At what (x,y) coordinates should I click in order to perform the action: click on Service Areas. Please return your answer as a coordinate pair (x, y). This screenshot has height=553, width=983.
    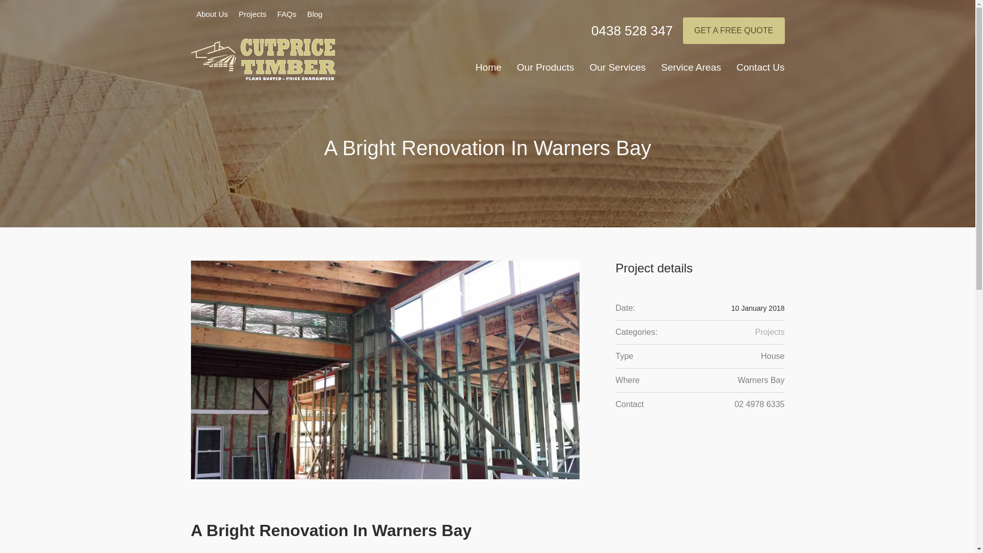
    Looking at the image, I should click on (691, 70).